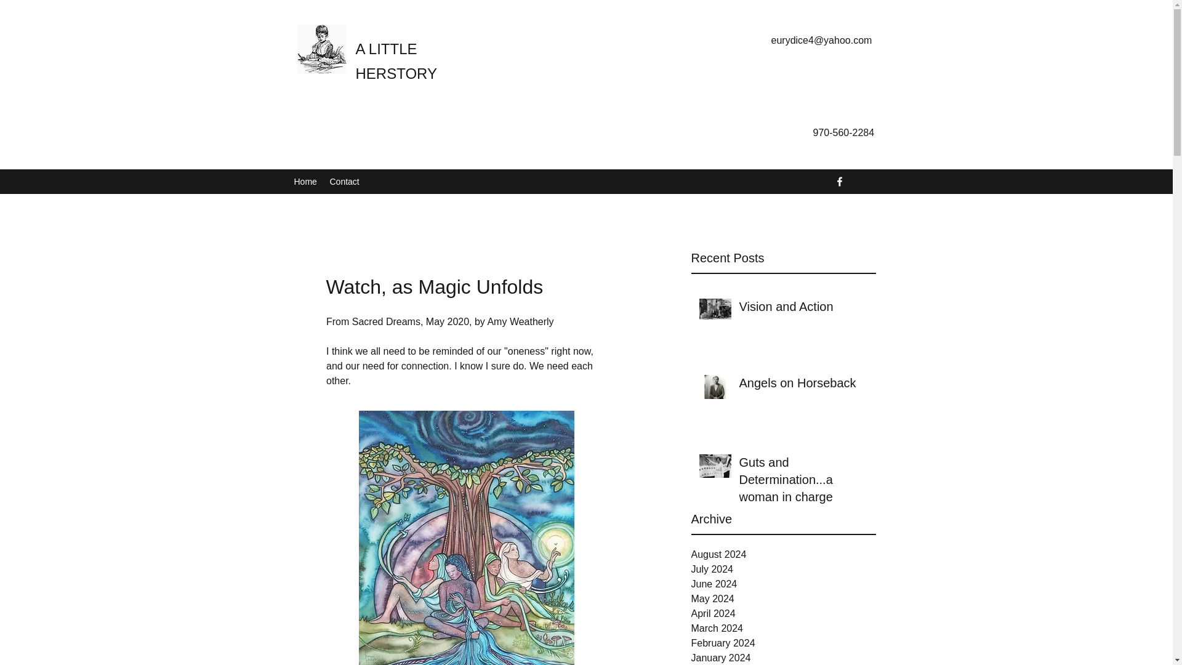 This screenshot has width=1182, height=665. Describe the element at coordinates (803, 385) in the screenshot. I see `Angels on Horseback` at that location.